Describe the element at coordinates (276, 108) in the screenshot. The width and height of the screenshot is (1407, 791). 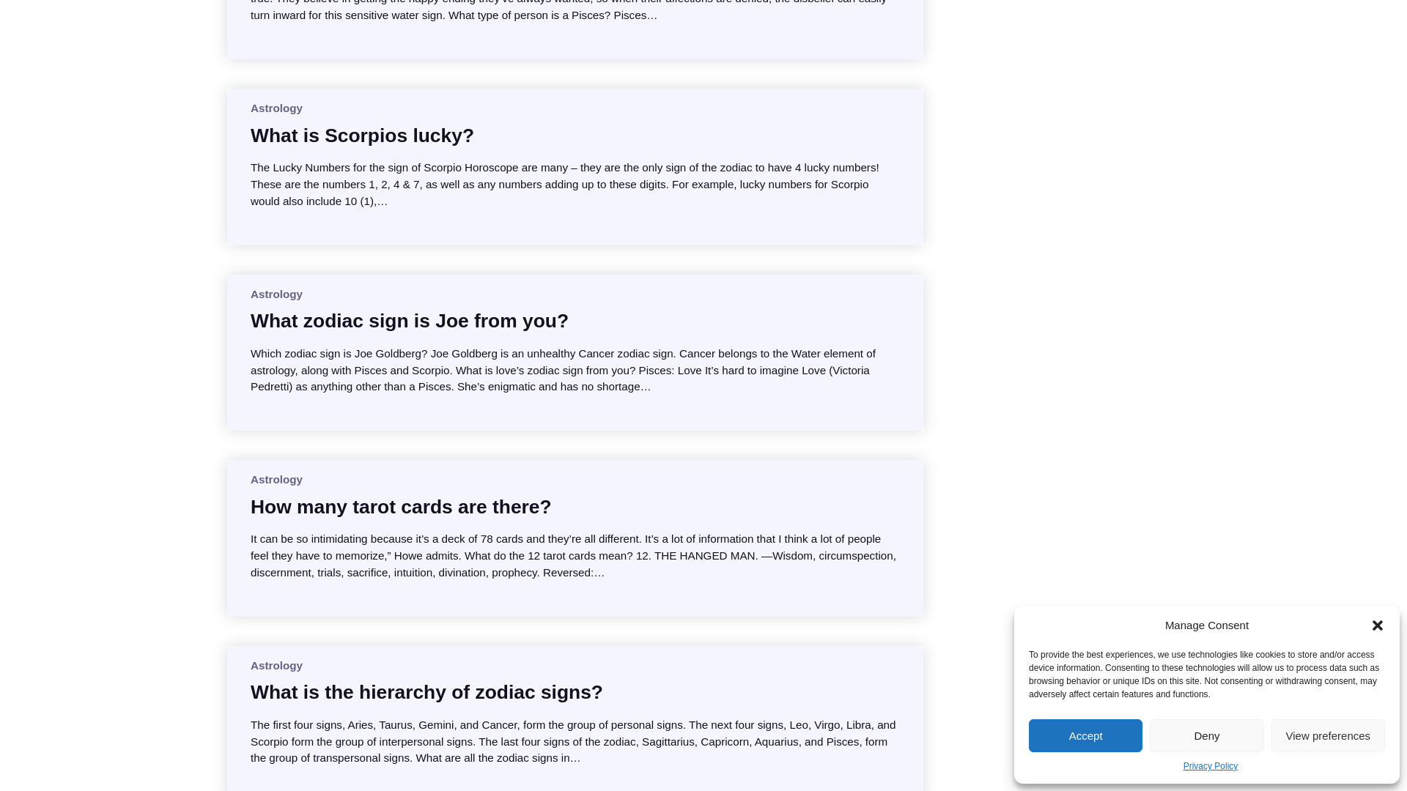
I see `Astrology` at that location.